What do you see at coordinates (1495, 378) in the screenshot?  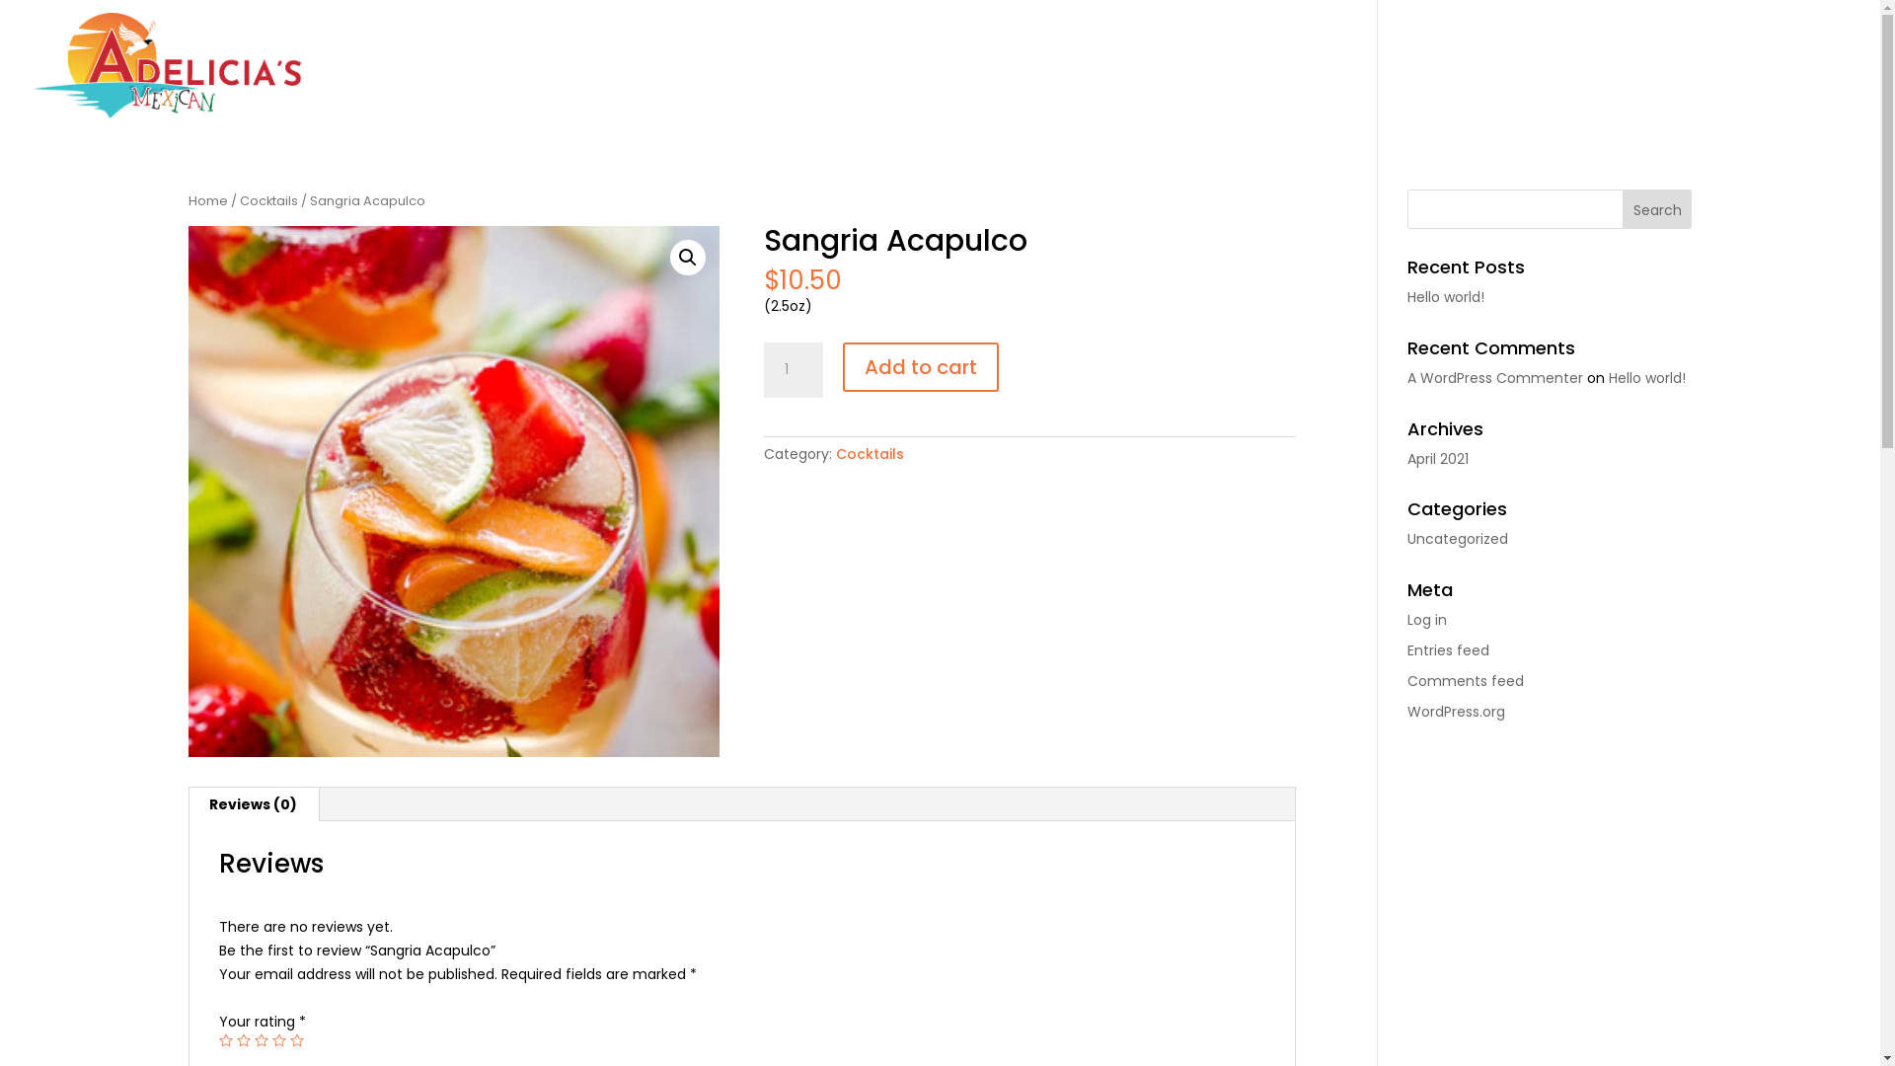 I see `A WordPress Commenter` at bounding box center [1495, 378].